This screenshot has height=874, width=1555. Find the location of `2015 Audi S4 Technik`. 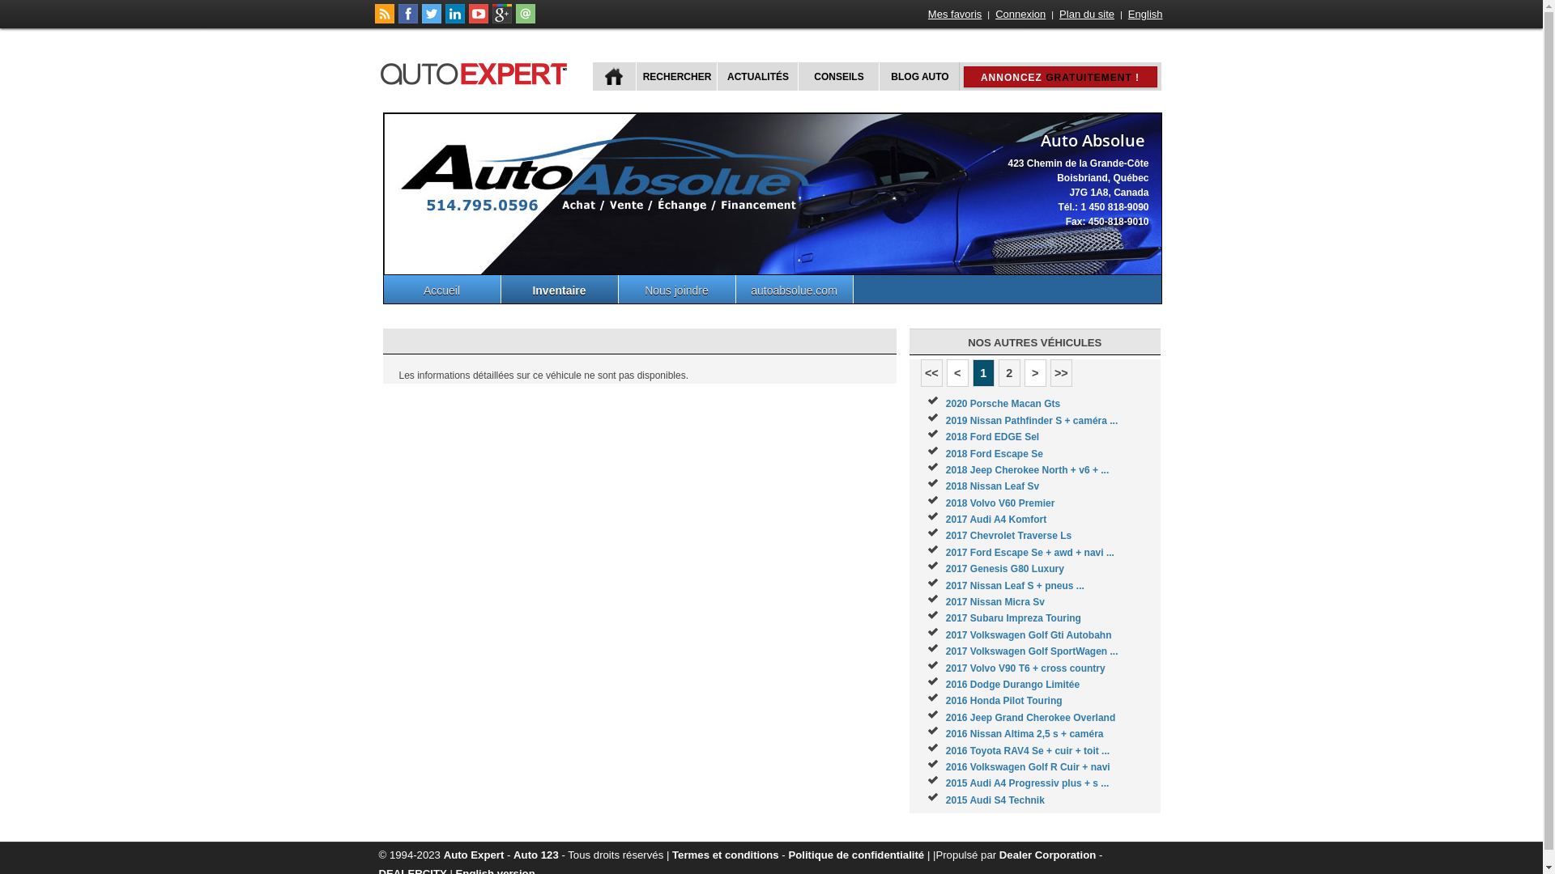

2015 Audi S4 Technik is located at coordinates (995, 800).